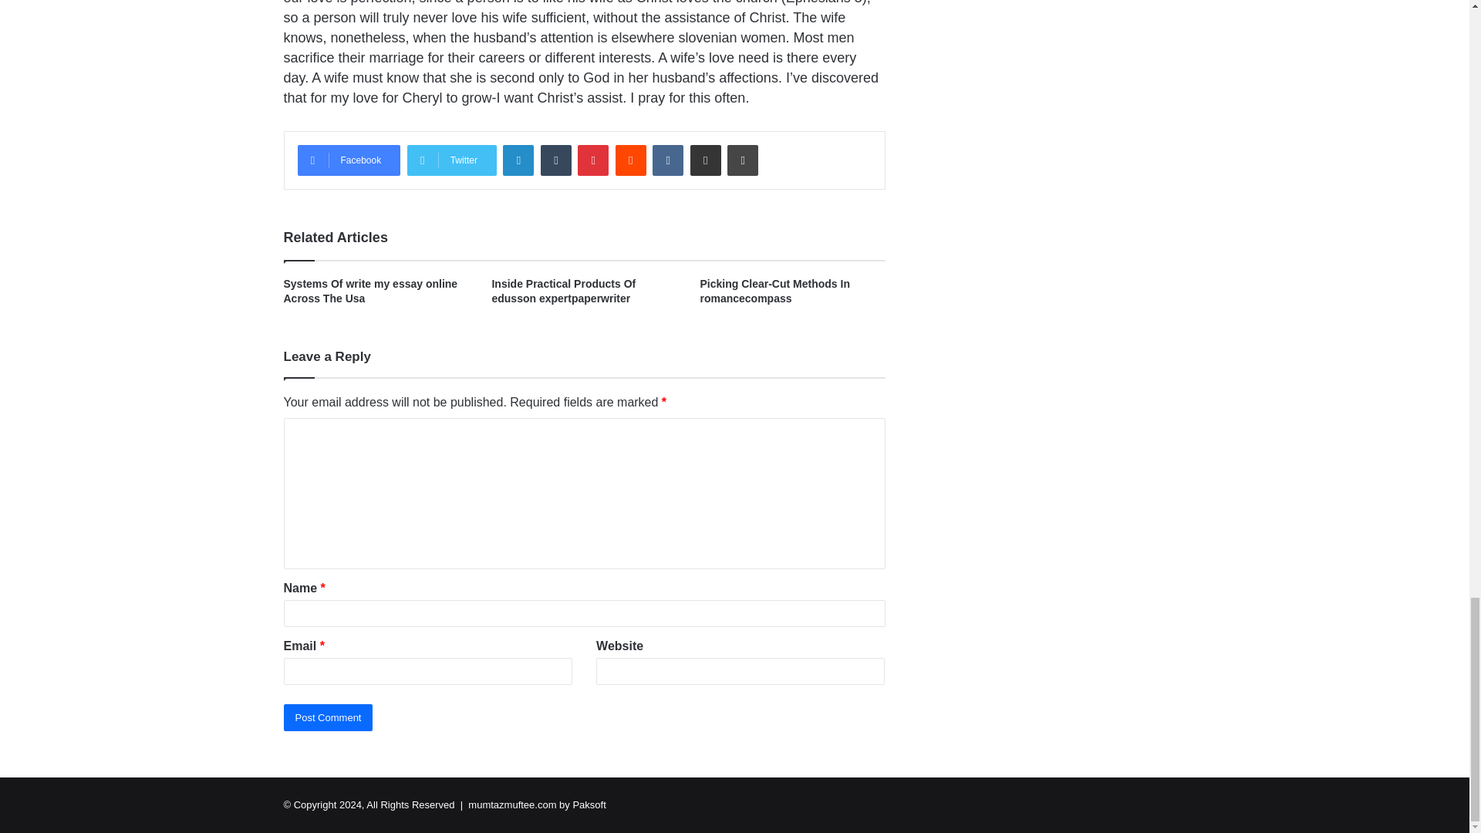  I want to click on Reddit, so click(631, 160).